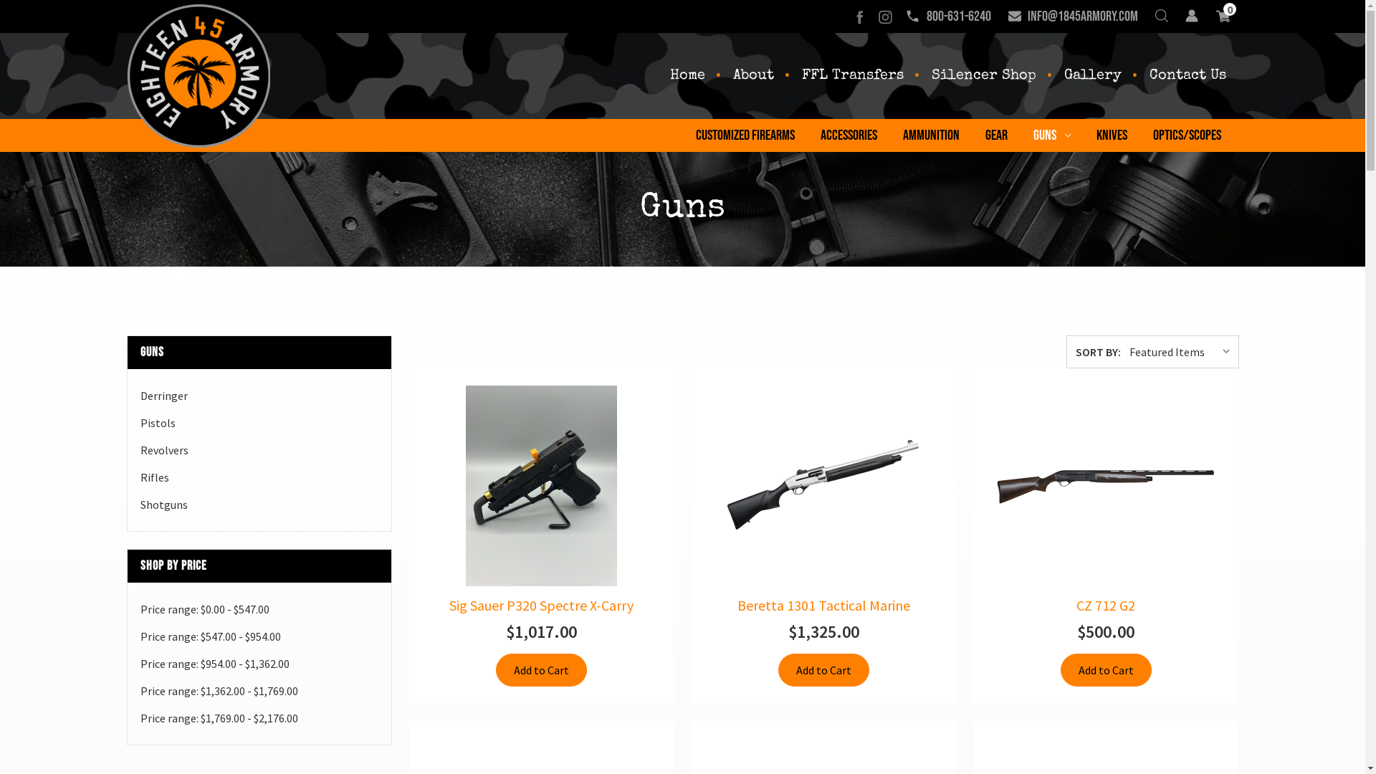 This screenshot has width=1376, height=774. I want to click on Silencer Shop, so click(984, 76).